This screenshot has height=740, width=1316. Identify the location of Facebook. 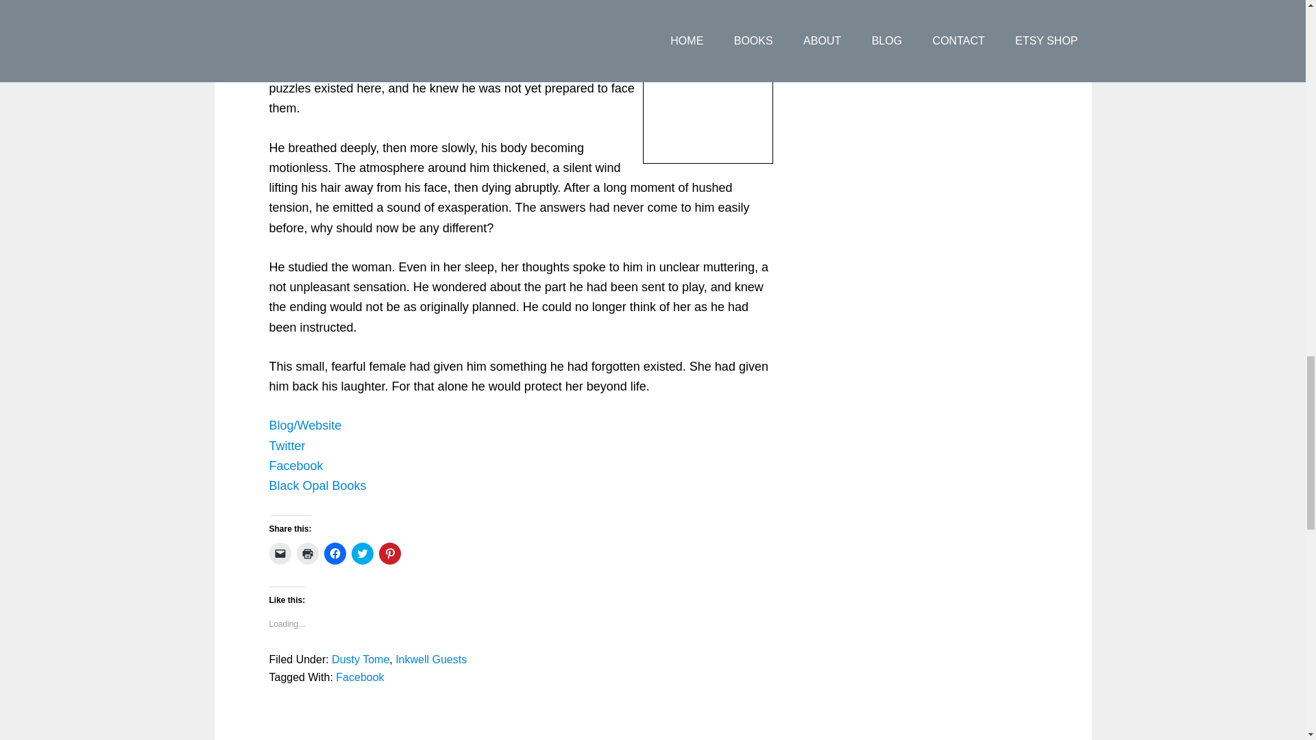
(359, 677).